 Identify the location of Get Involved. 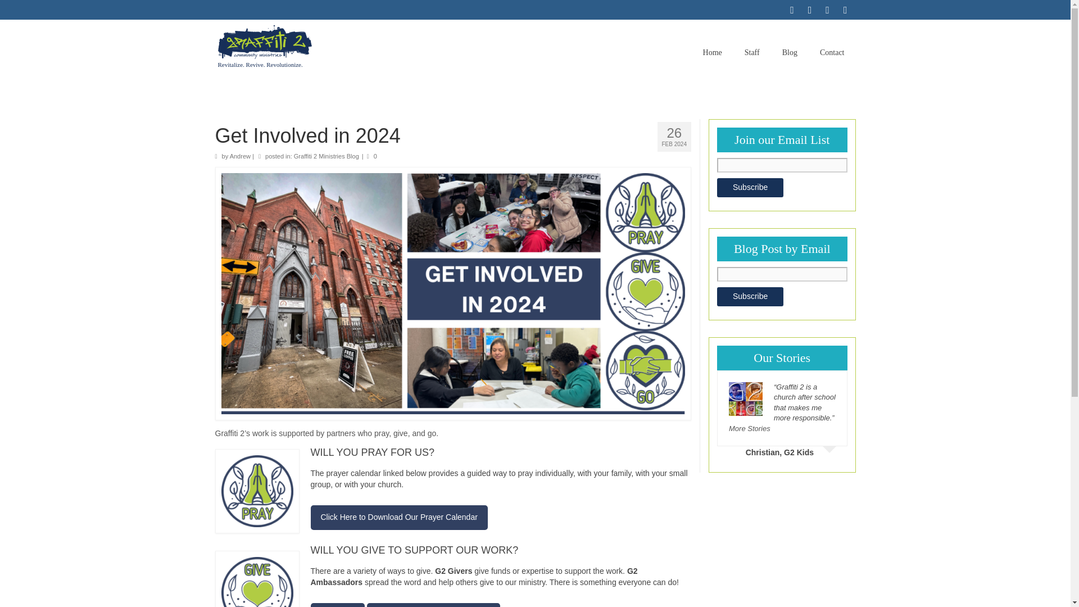
(479, 93).